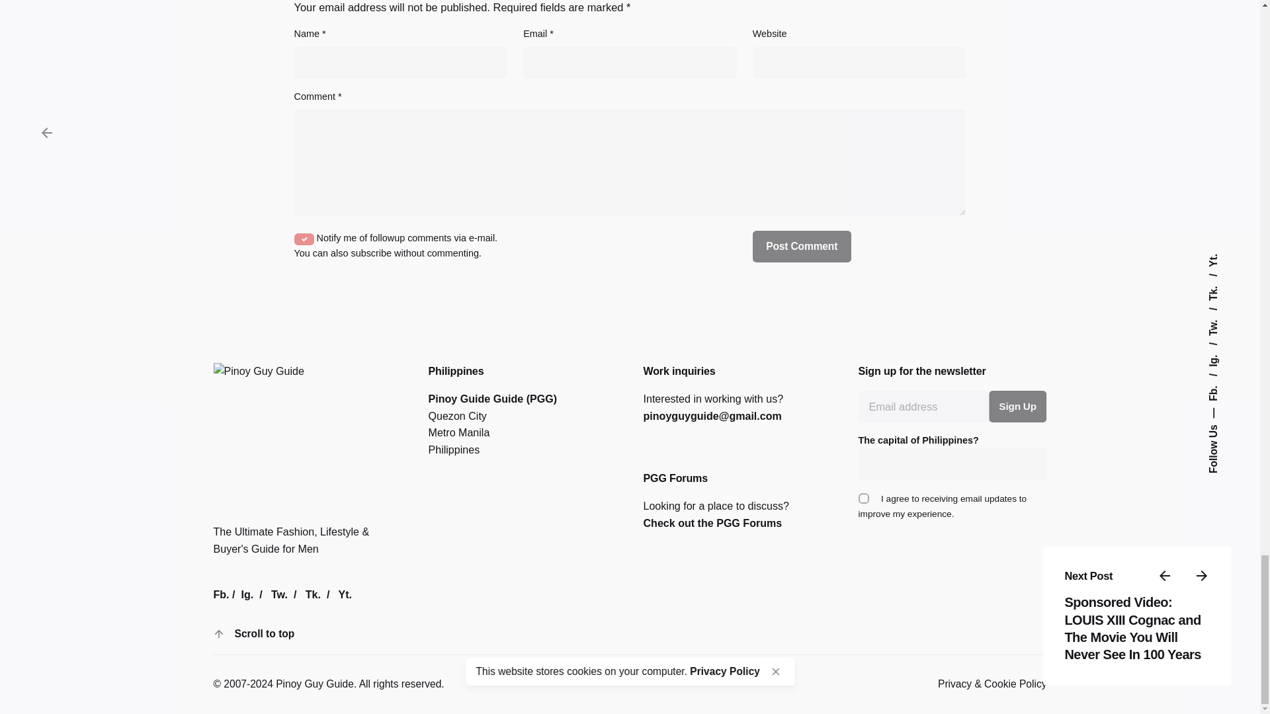 The image size is (1270, 714). What do you see at coordinates (248, 633) in the screenshot?
I see `Scroll to top` at bounding box center [248, 633].